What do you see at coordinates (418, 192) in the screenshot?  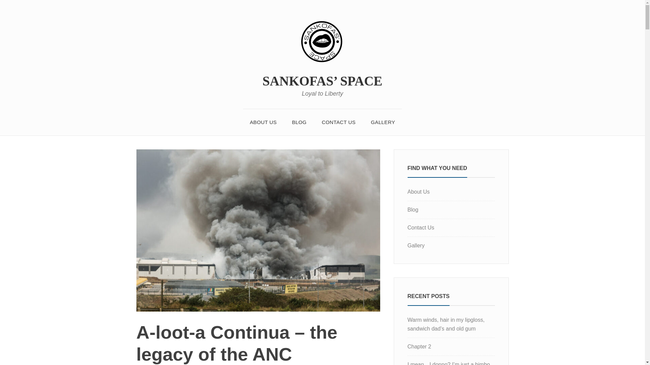 I see `About Us` at bounding box center [418, 192].